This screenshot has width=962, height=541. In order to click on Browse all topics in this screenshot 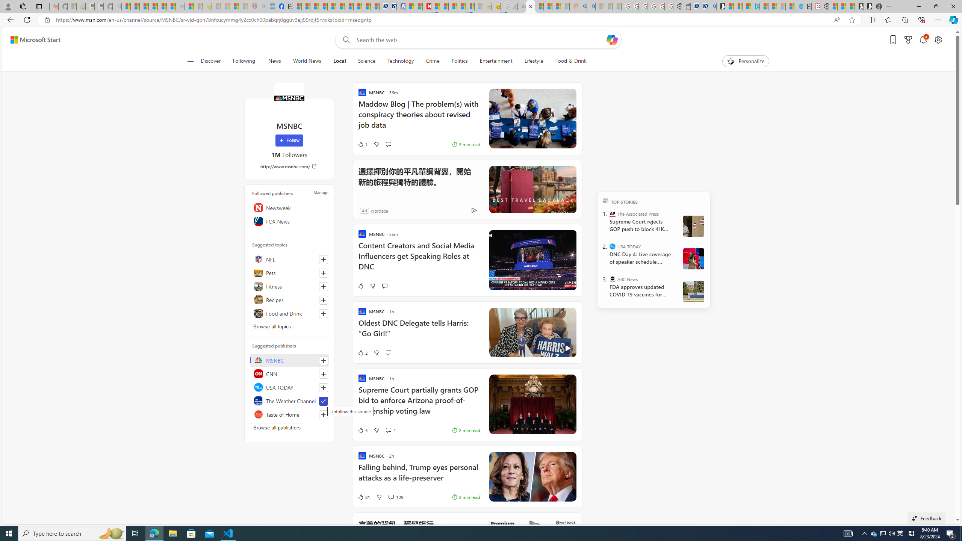, I will do `click(272, 326)`.